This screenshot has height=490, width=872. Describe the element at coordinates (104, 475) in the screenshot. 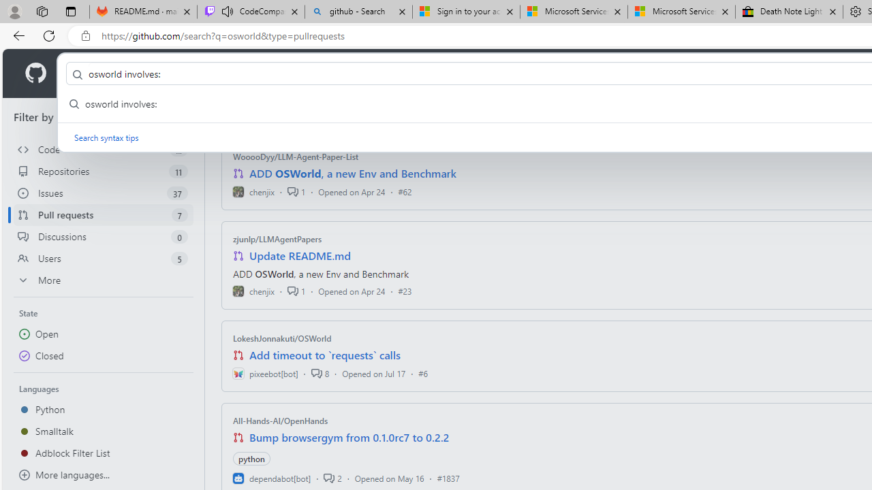

I see `More languages...` at that location.